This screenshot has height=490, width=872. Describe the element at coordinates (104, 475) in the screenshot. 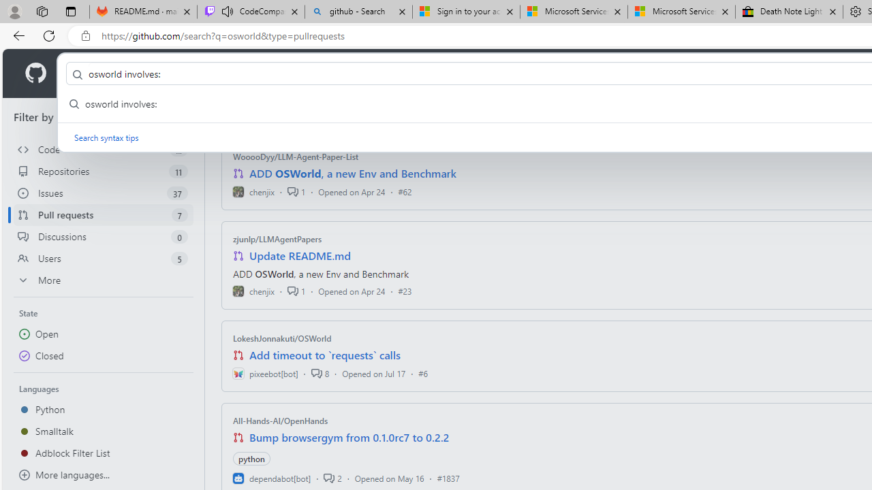

I see `More languages...` at that location.